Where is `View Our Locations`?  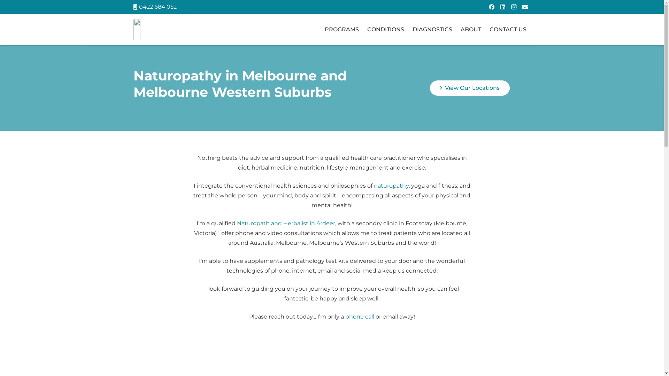 View Our Locations is located at coordinates (470, 88).